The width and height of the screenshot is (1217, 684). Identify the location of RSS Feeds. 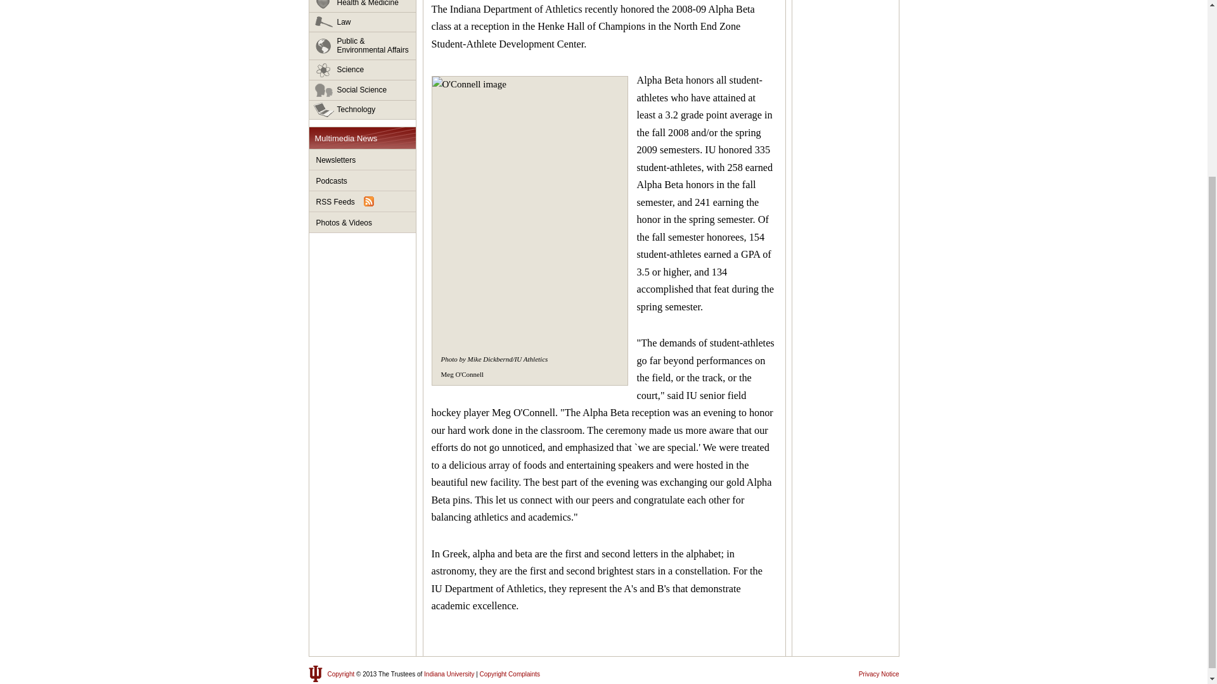
(363, 201).